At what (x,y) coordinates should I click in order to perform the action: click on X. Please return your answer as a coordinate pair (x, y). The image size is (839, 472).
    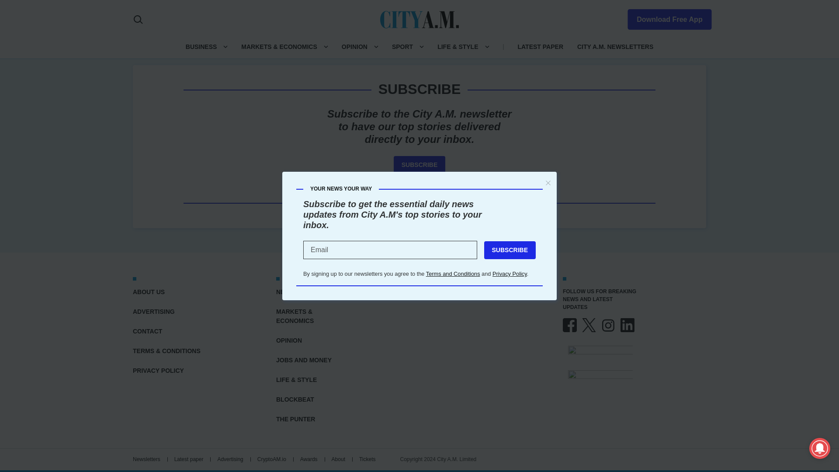
    Looking at the image, I should click on (589, 325).